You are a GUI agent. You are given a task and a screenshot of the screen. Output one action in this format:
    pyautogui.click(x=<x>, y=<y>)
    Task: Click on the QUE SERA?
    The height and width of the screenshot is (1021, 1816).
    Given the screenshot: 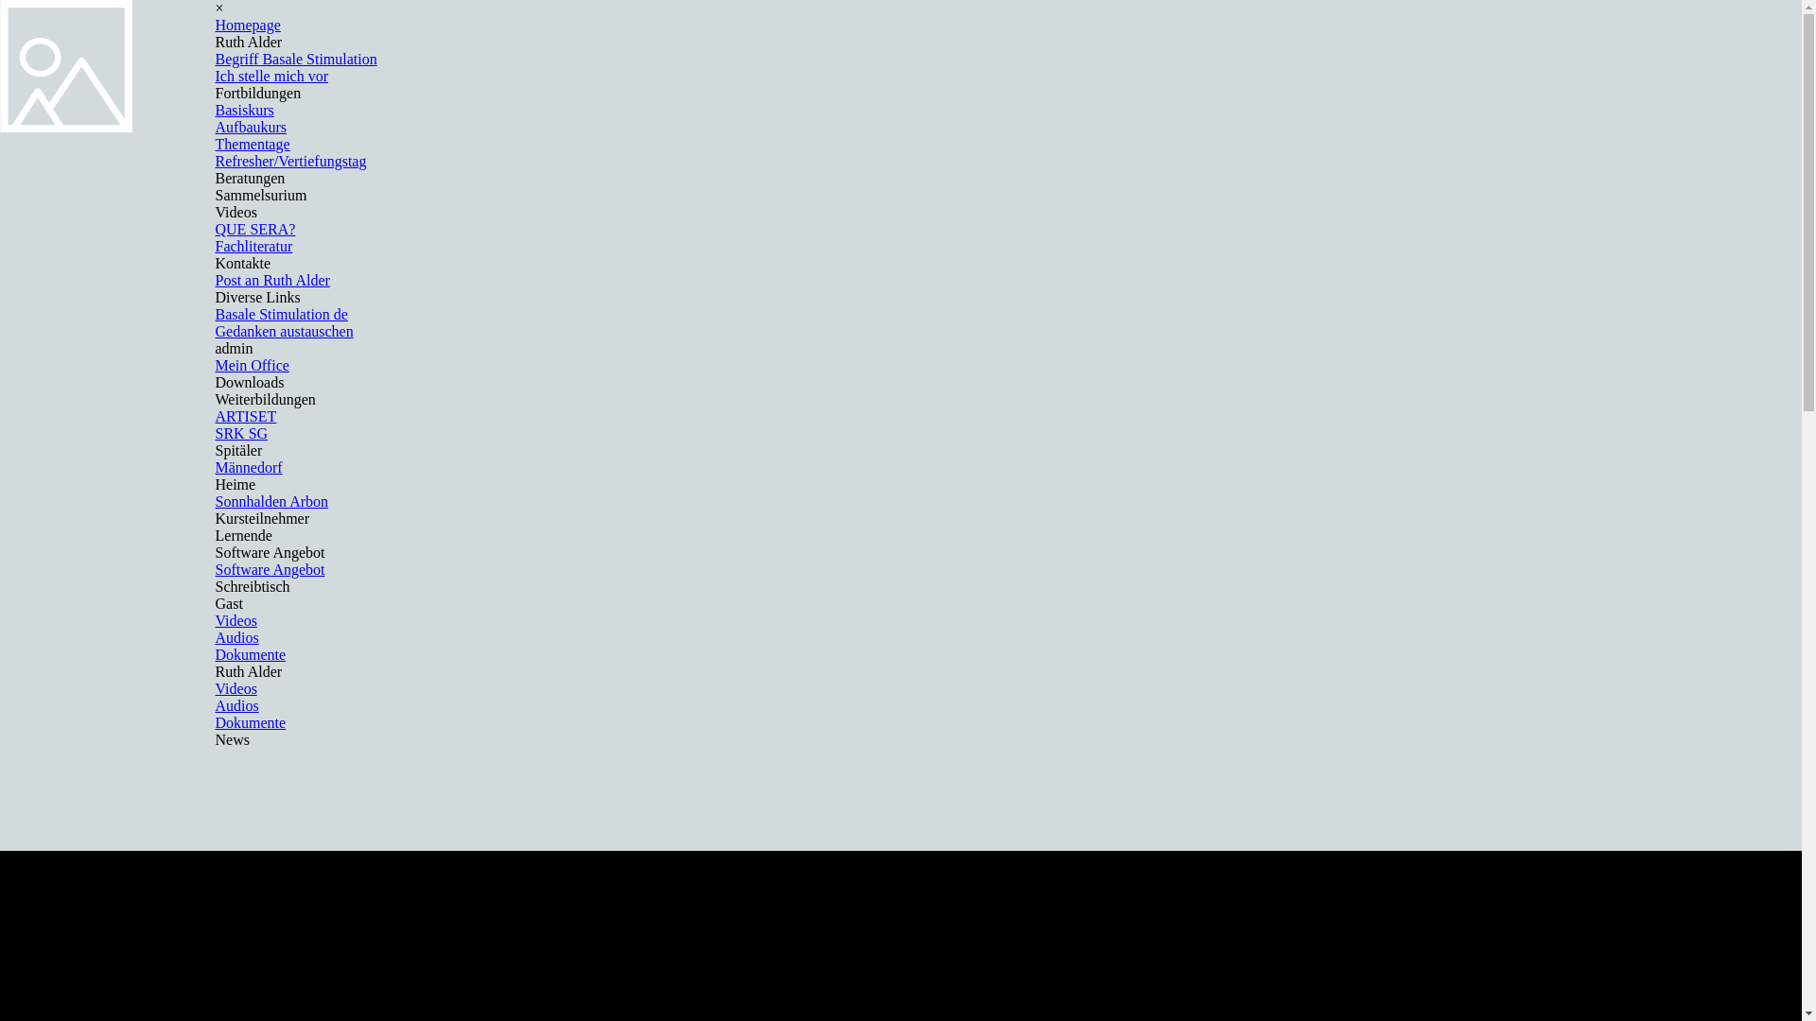 What is the action you would take?
    pyautogui.click(x=255, y=229)
    